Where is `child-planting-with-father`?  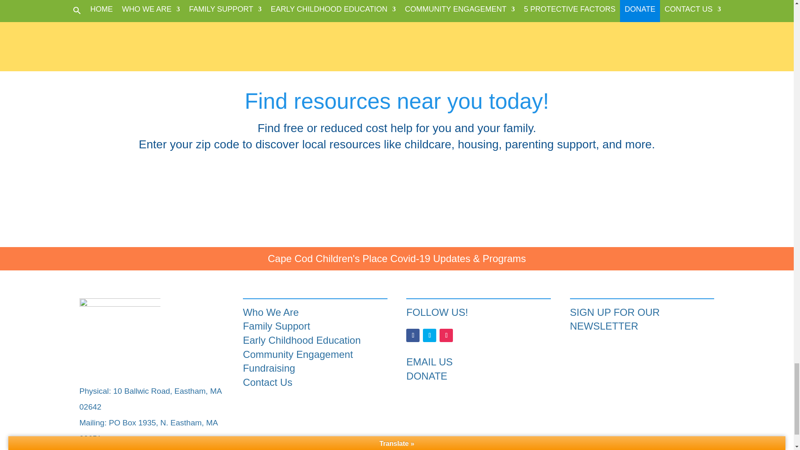
child-planting-with-father is located at coordinates (615, 15).